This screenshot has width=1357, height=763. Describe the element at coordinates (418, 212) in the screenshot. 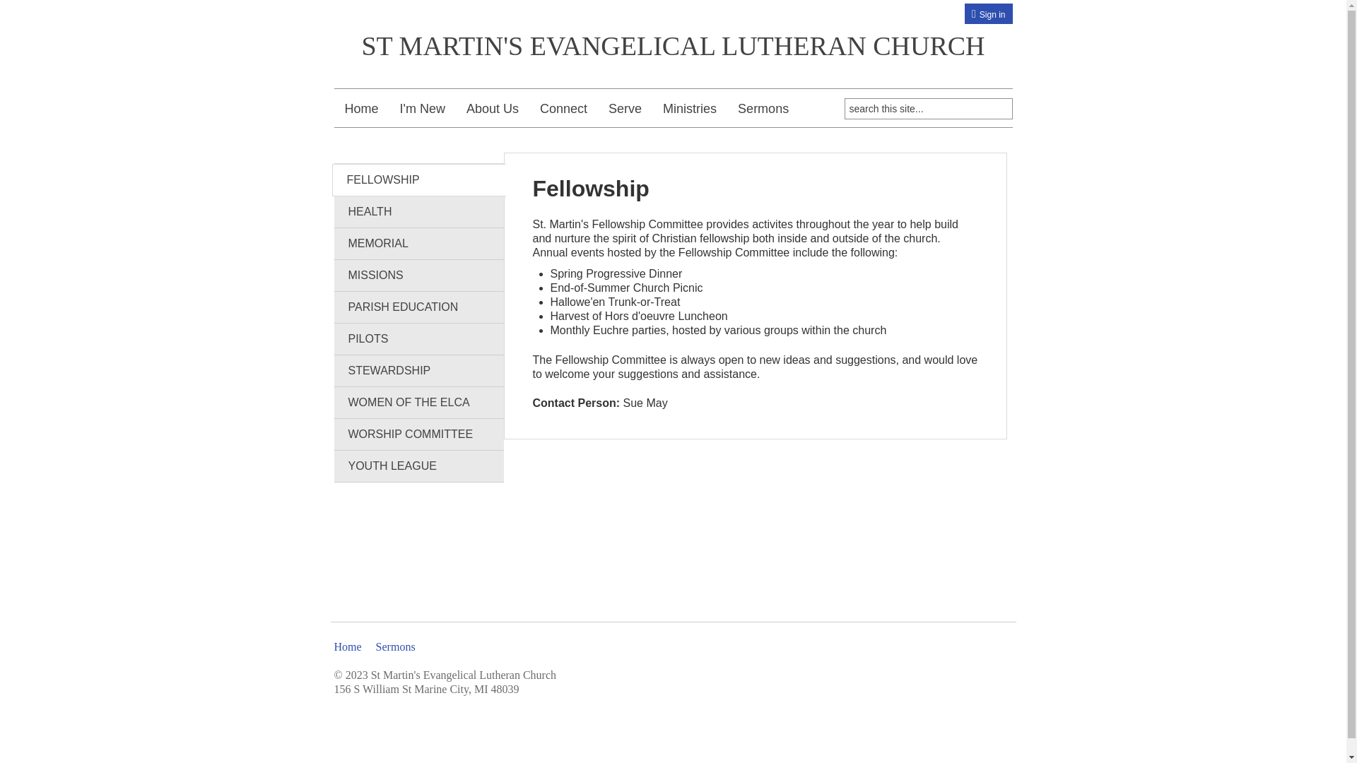

I see `HEALTH` at that location.